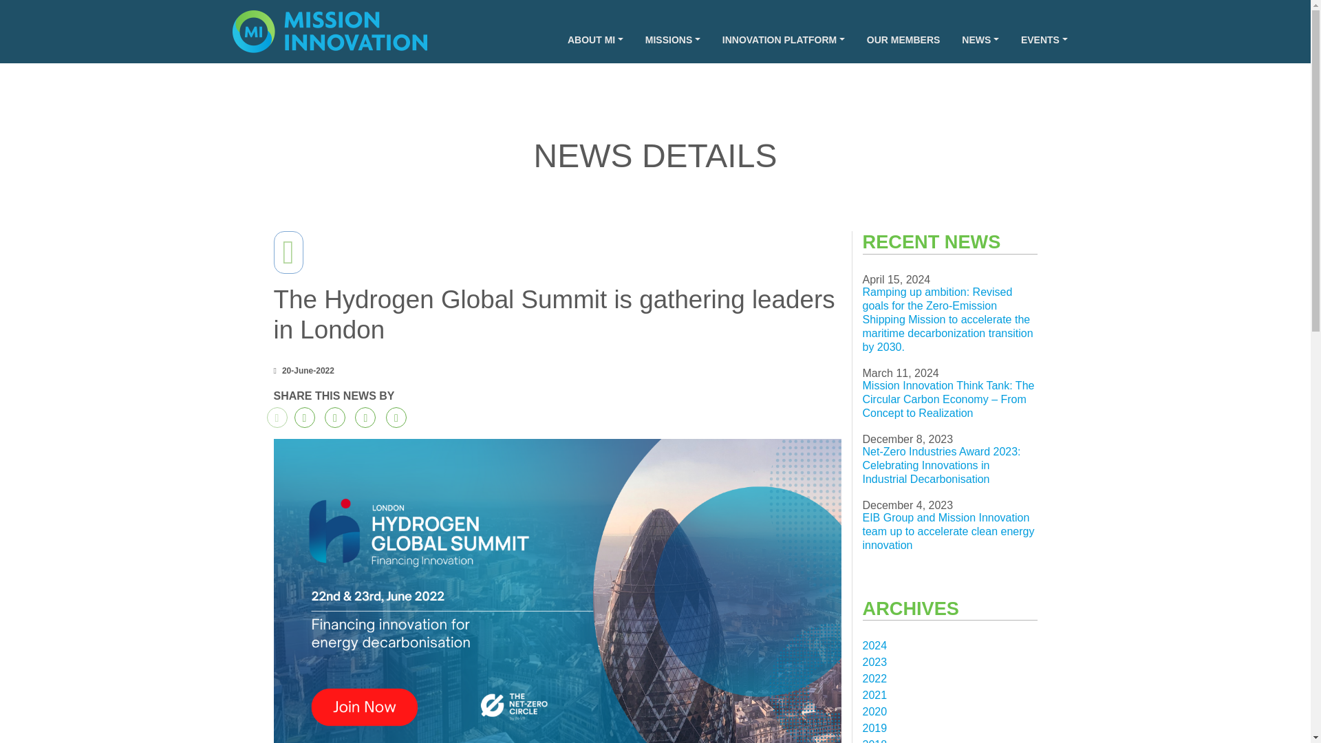  Describe the element at coordinates (784, 40) in the screenshot. I see `INNOVATION PLATFORM` at that location.